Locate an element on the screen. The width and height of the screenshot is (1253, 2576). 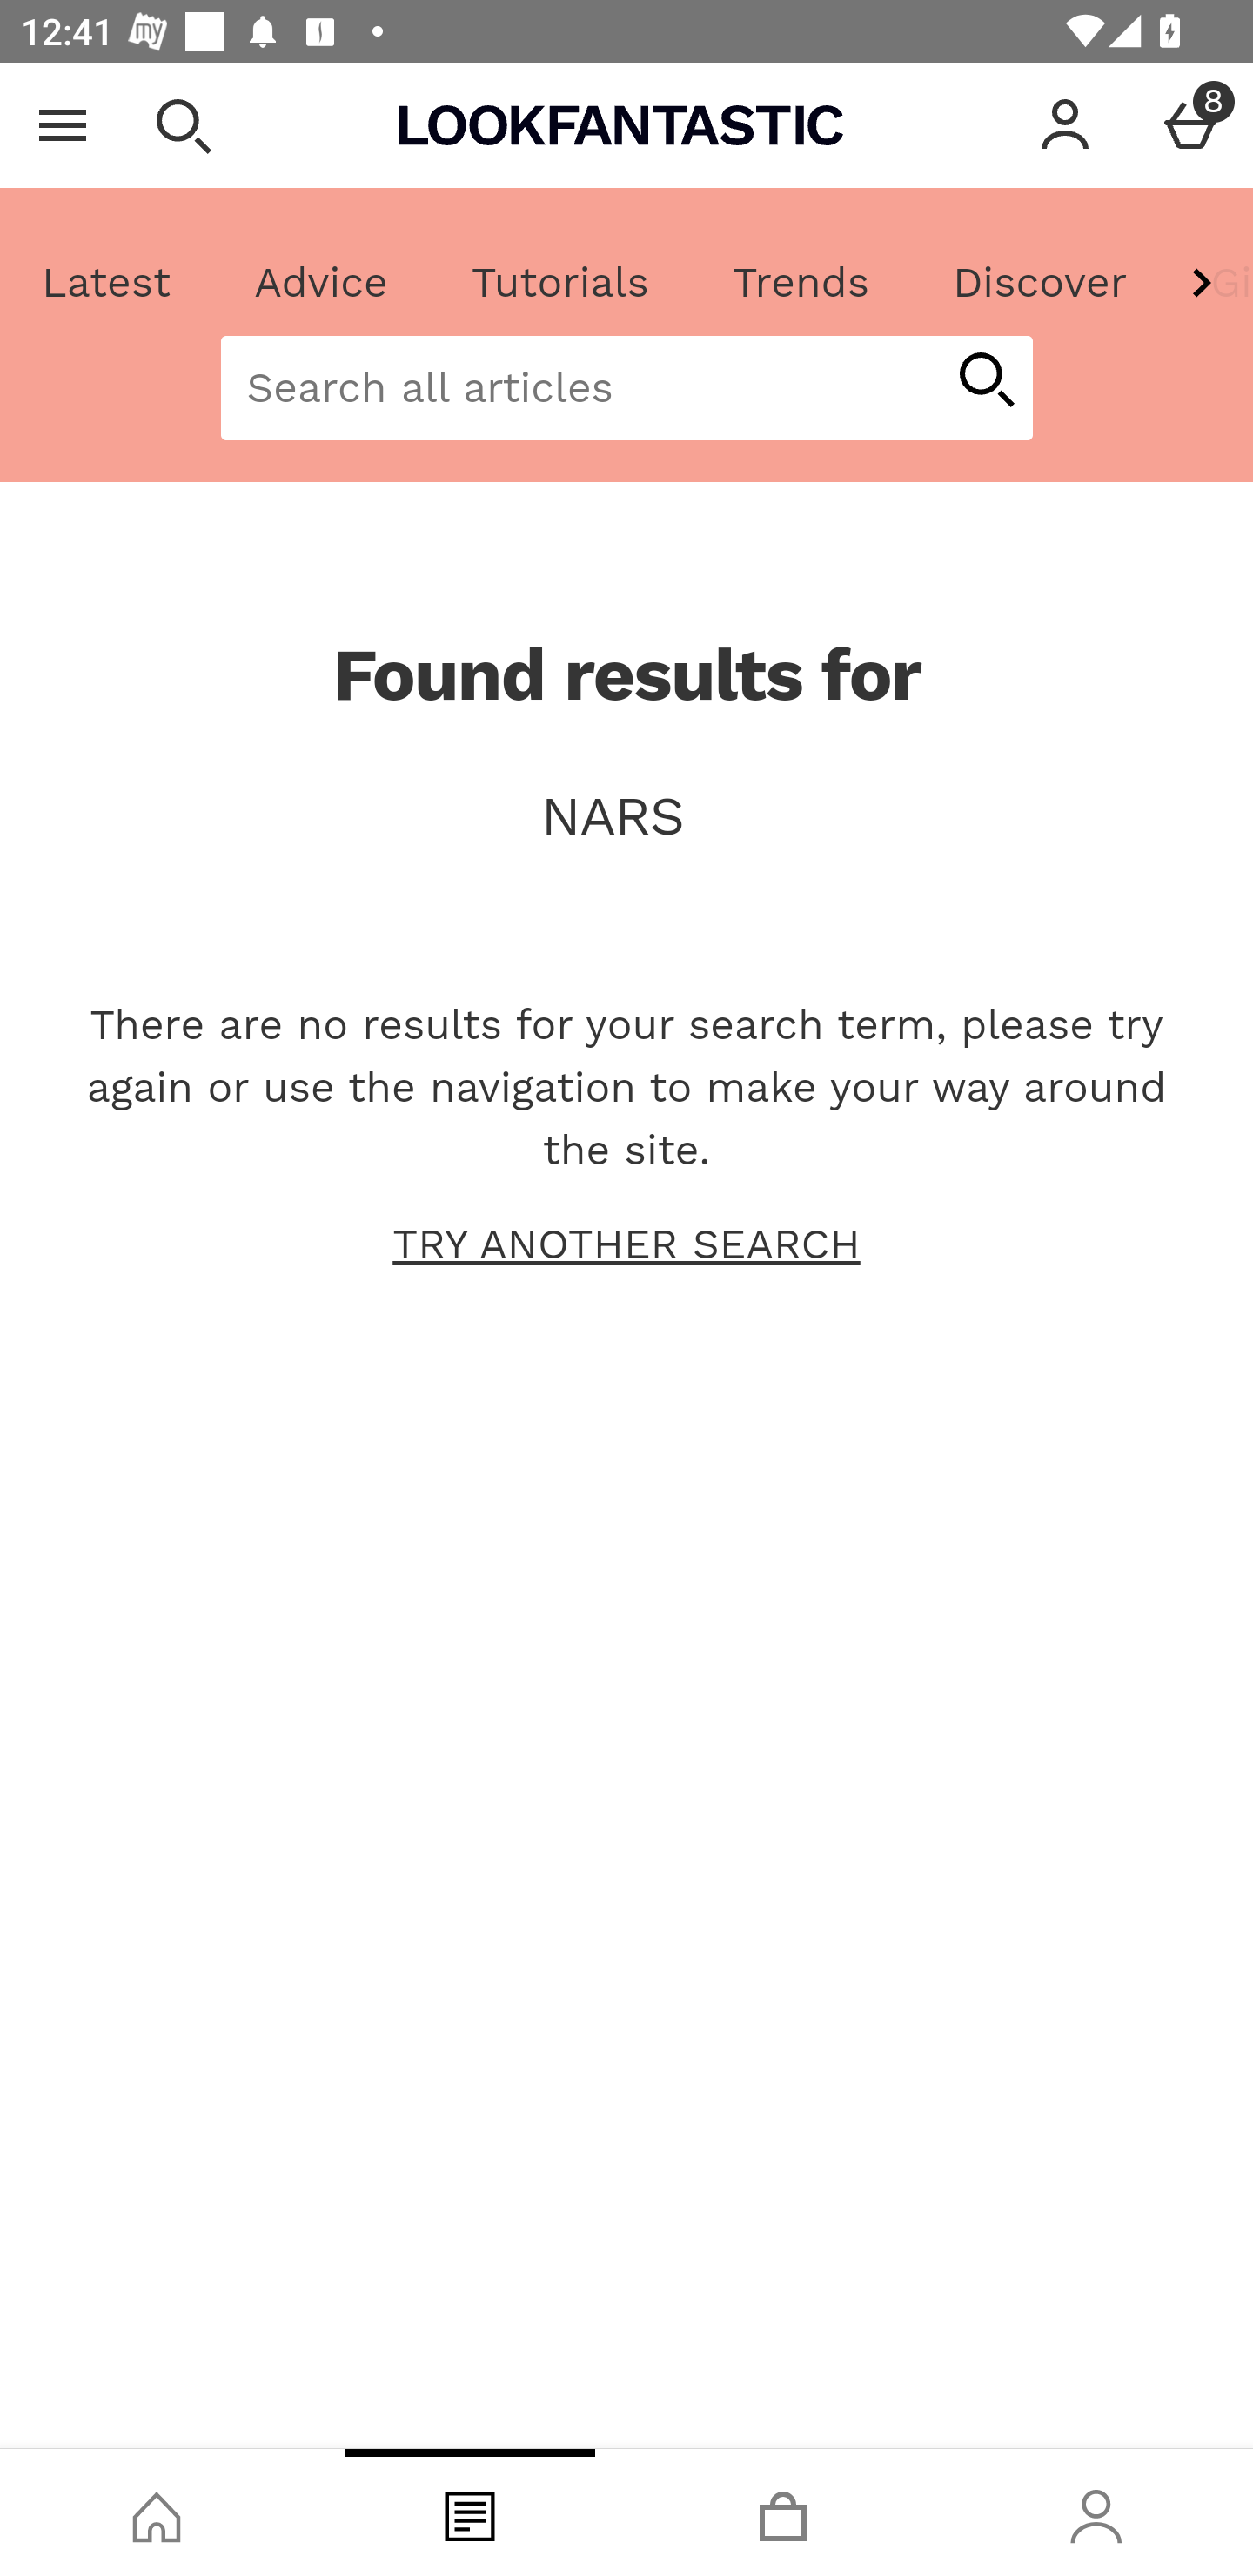
Latest is located at coordinates (107, 283).